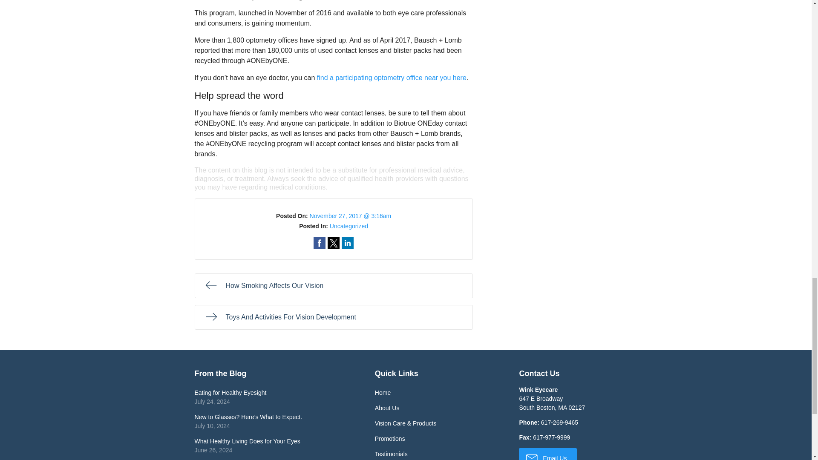 The height and width of the screenshot is (460, 818). Describe the element at coordinates (333, 243) in the screenshot. I see `Share on Twitter` at that location.